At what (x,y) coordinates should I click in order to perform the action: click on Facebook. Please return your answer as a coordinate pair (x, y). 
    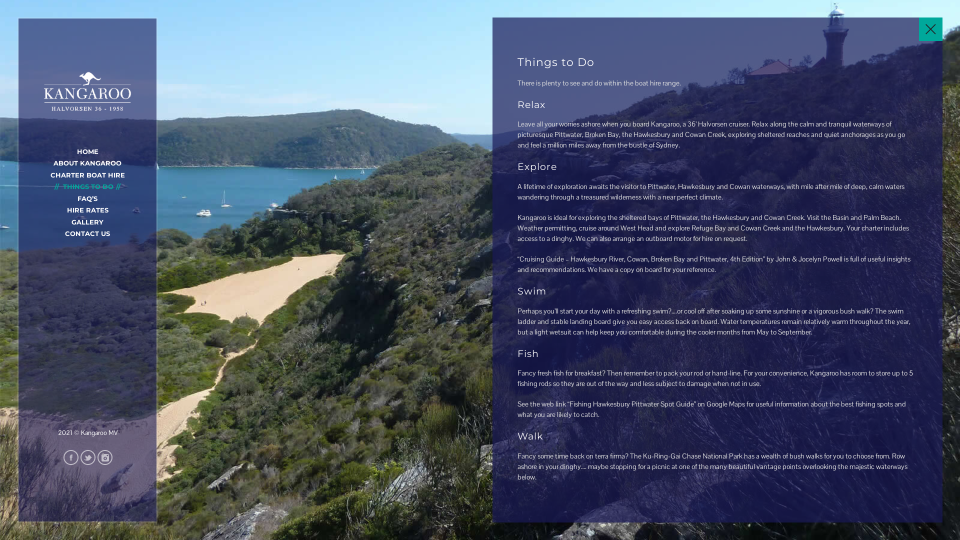
    Looking at the image, I should click on (71, 457).